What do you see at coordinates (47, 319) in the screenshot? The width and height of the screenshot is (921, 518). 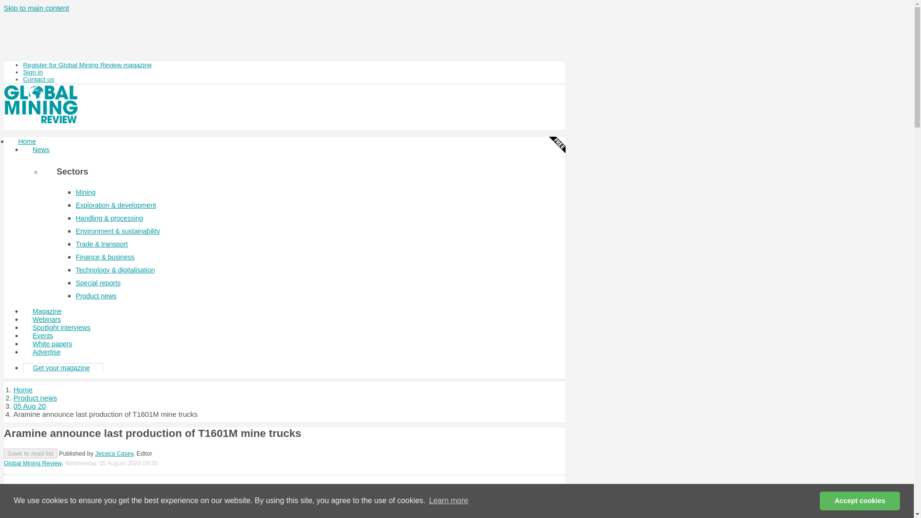 I see `Webinars` at bounding box center [47, 319].